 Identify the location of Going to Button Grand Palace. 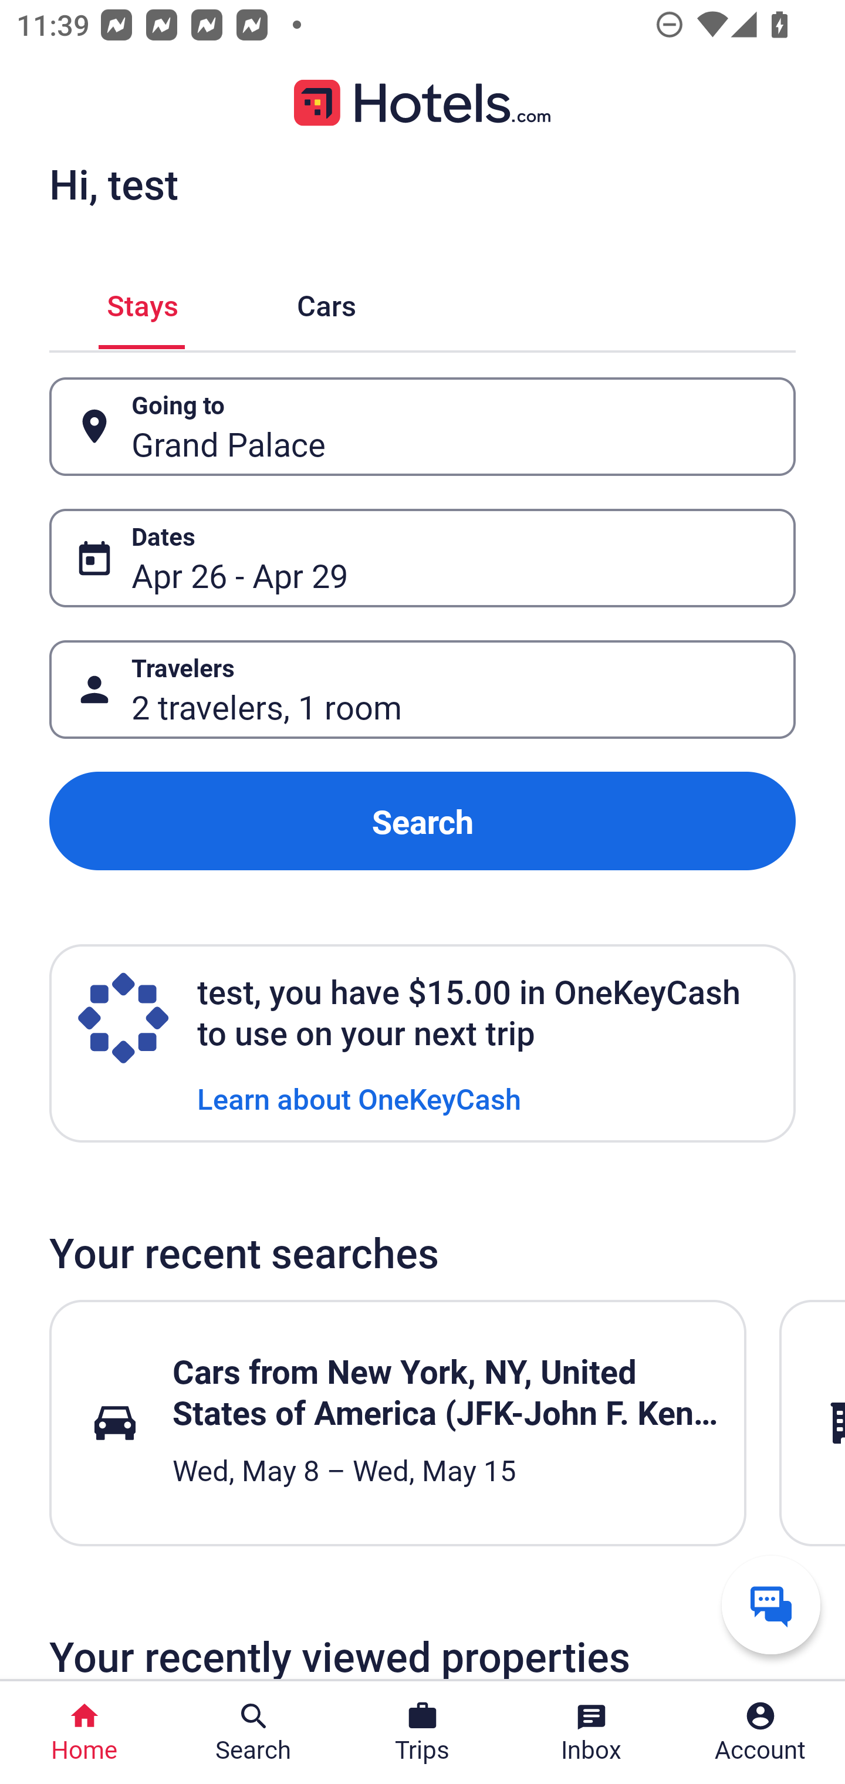
(422, 427).